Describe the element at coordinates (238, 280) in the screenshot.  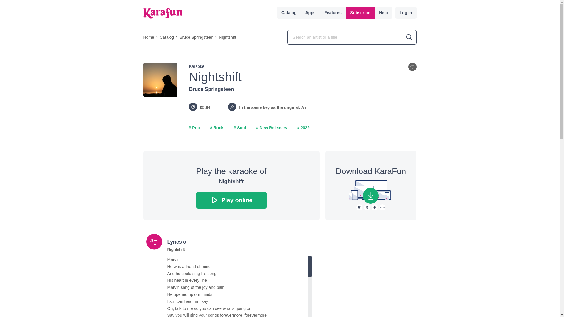
I see `His heart in every line ` at that location.